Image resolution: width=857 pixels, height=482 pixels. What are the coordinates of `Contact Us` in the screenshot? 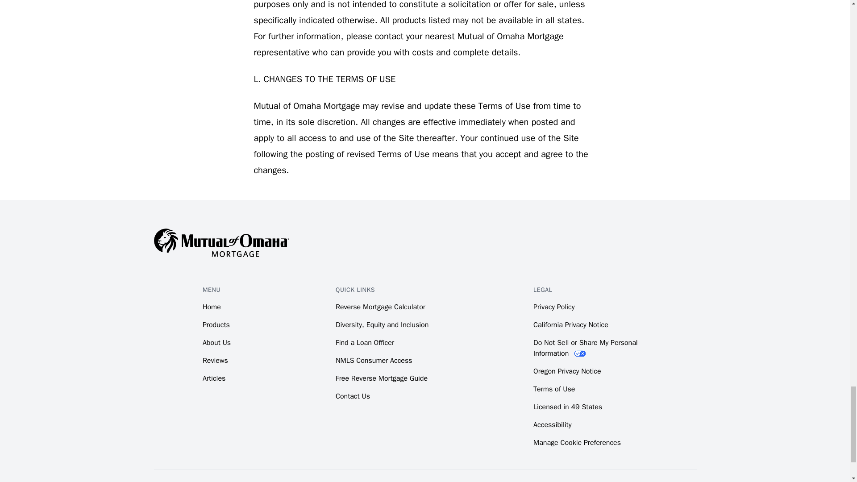 It's located at (353, 396).